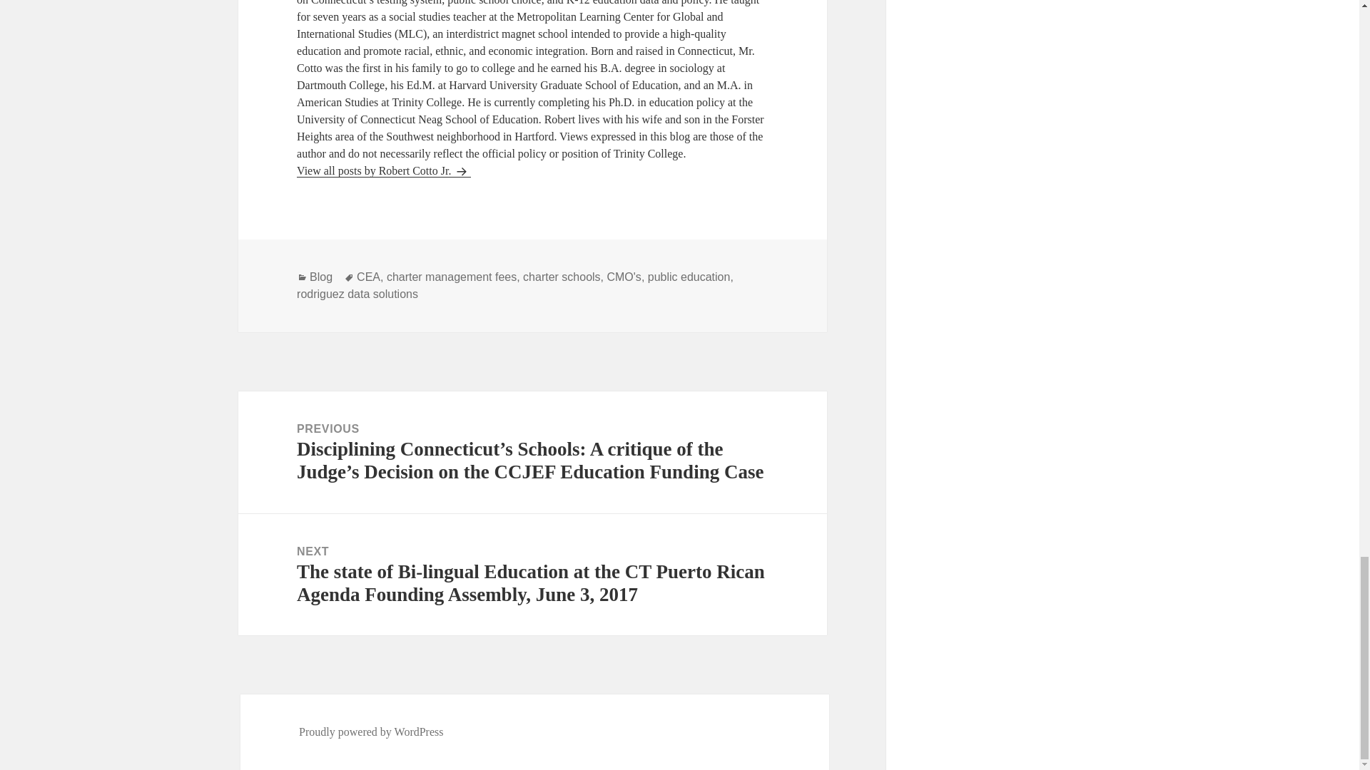 This screenshot has width=1370, height=770. What do you see at coordinates (368, 277) in the screenshot?
I see `CEA` at bounding box center [368, 277].